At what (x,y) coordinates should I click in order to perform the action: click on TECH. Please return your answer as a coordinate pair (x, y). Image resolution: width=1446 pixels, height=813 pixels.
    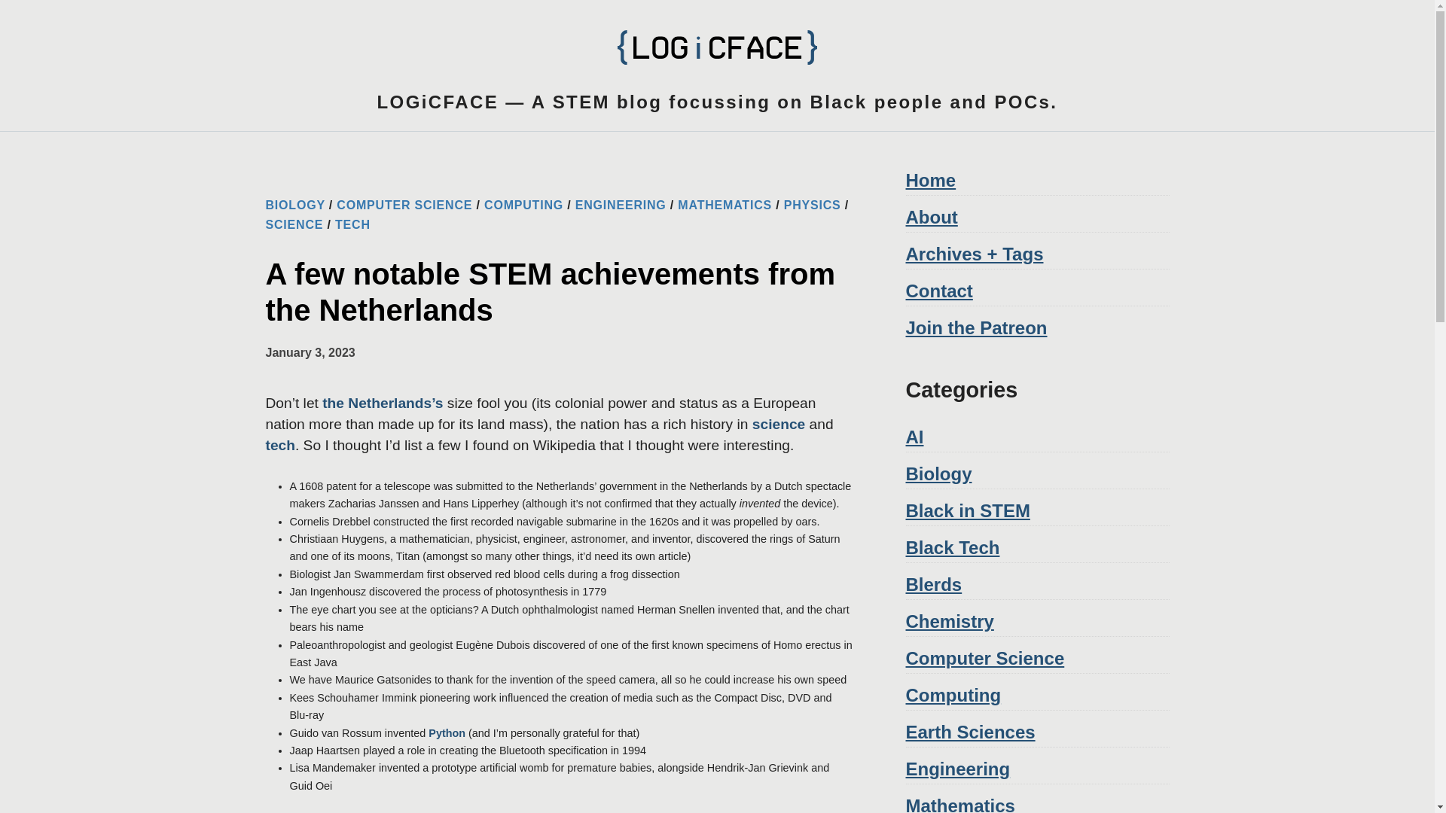
    Looking at the image, I should click on (352, 224).